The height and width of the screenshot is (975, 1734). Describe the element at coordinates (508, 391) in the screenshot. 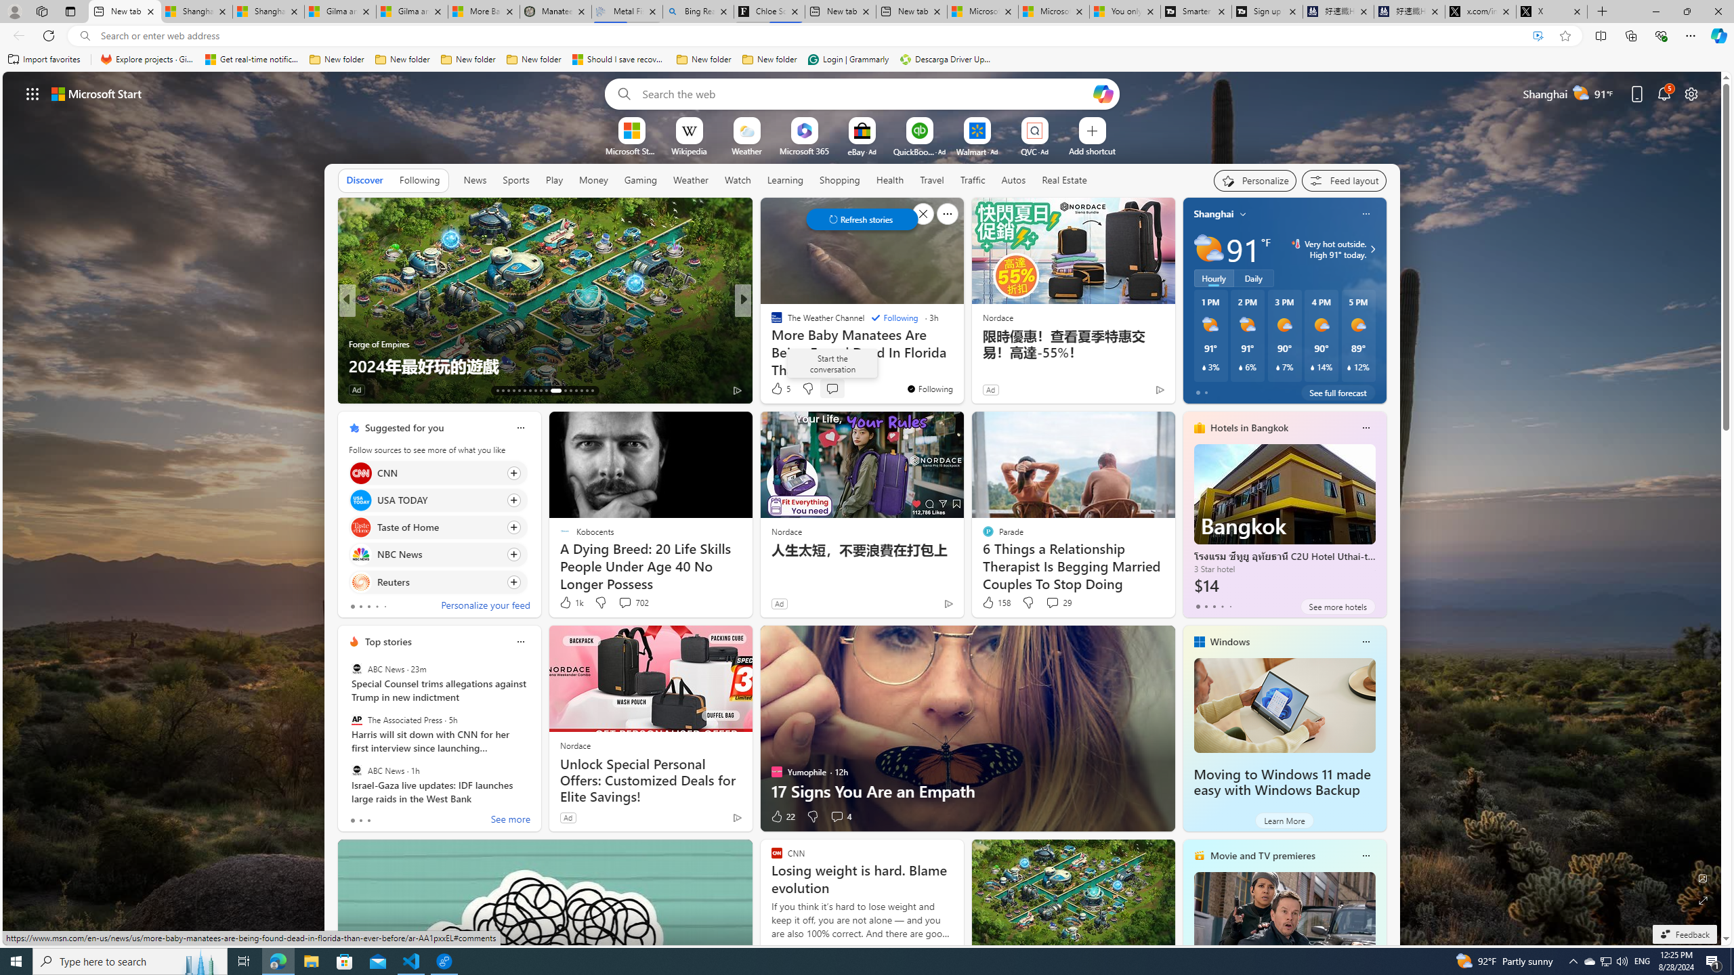

I see `AutomationID: tab-15` at that location.